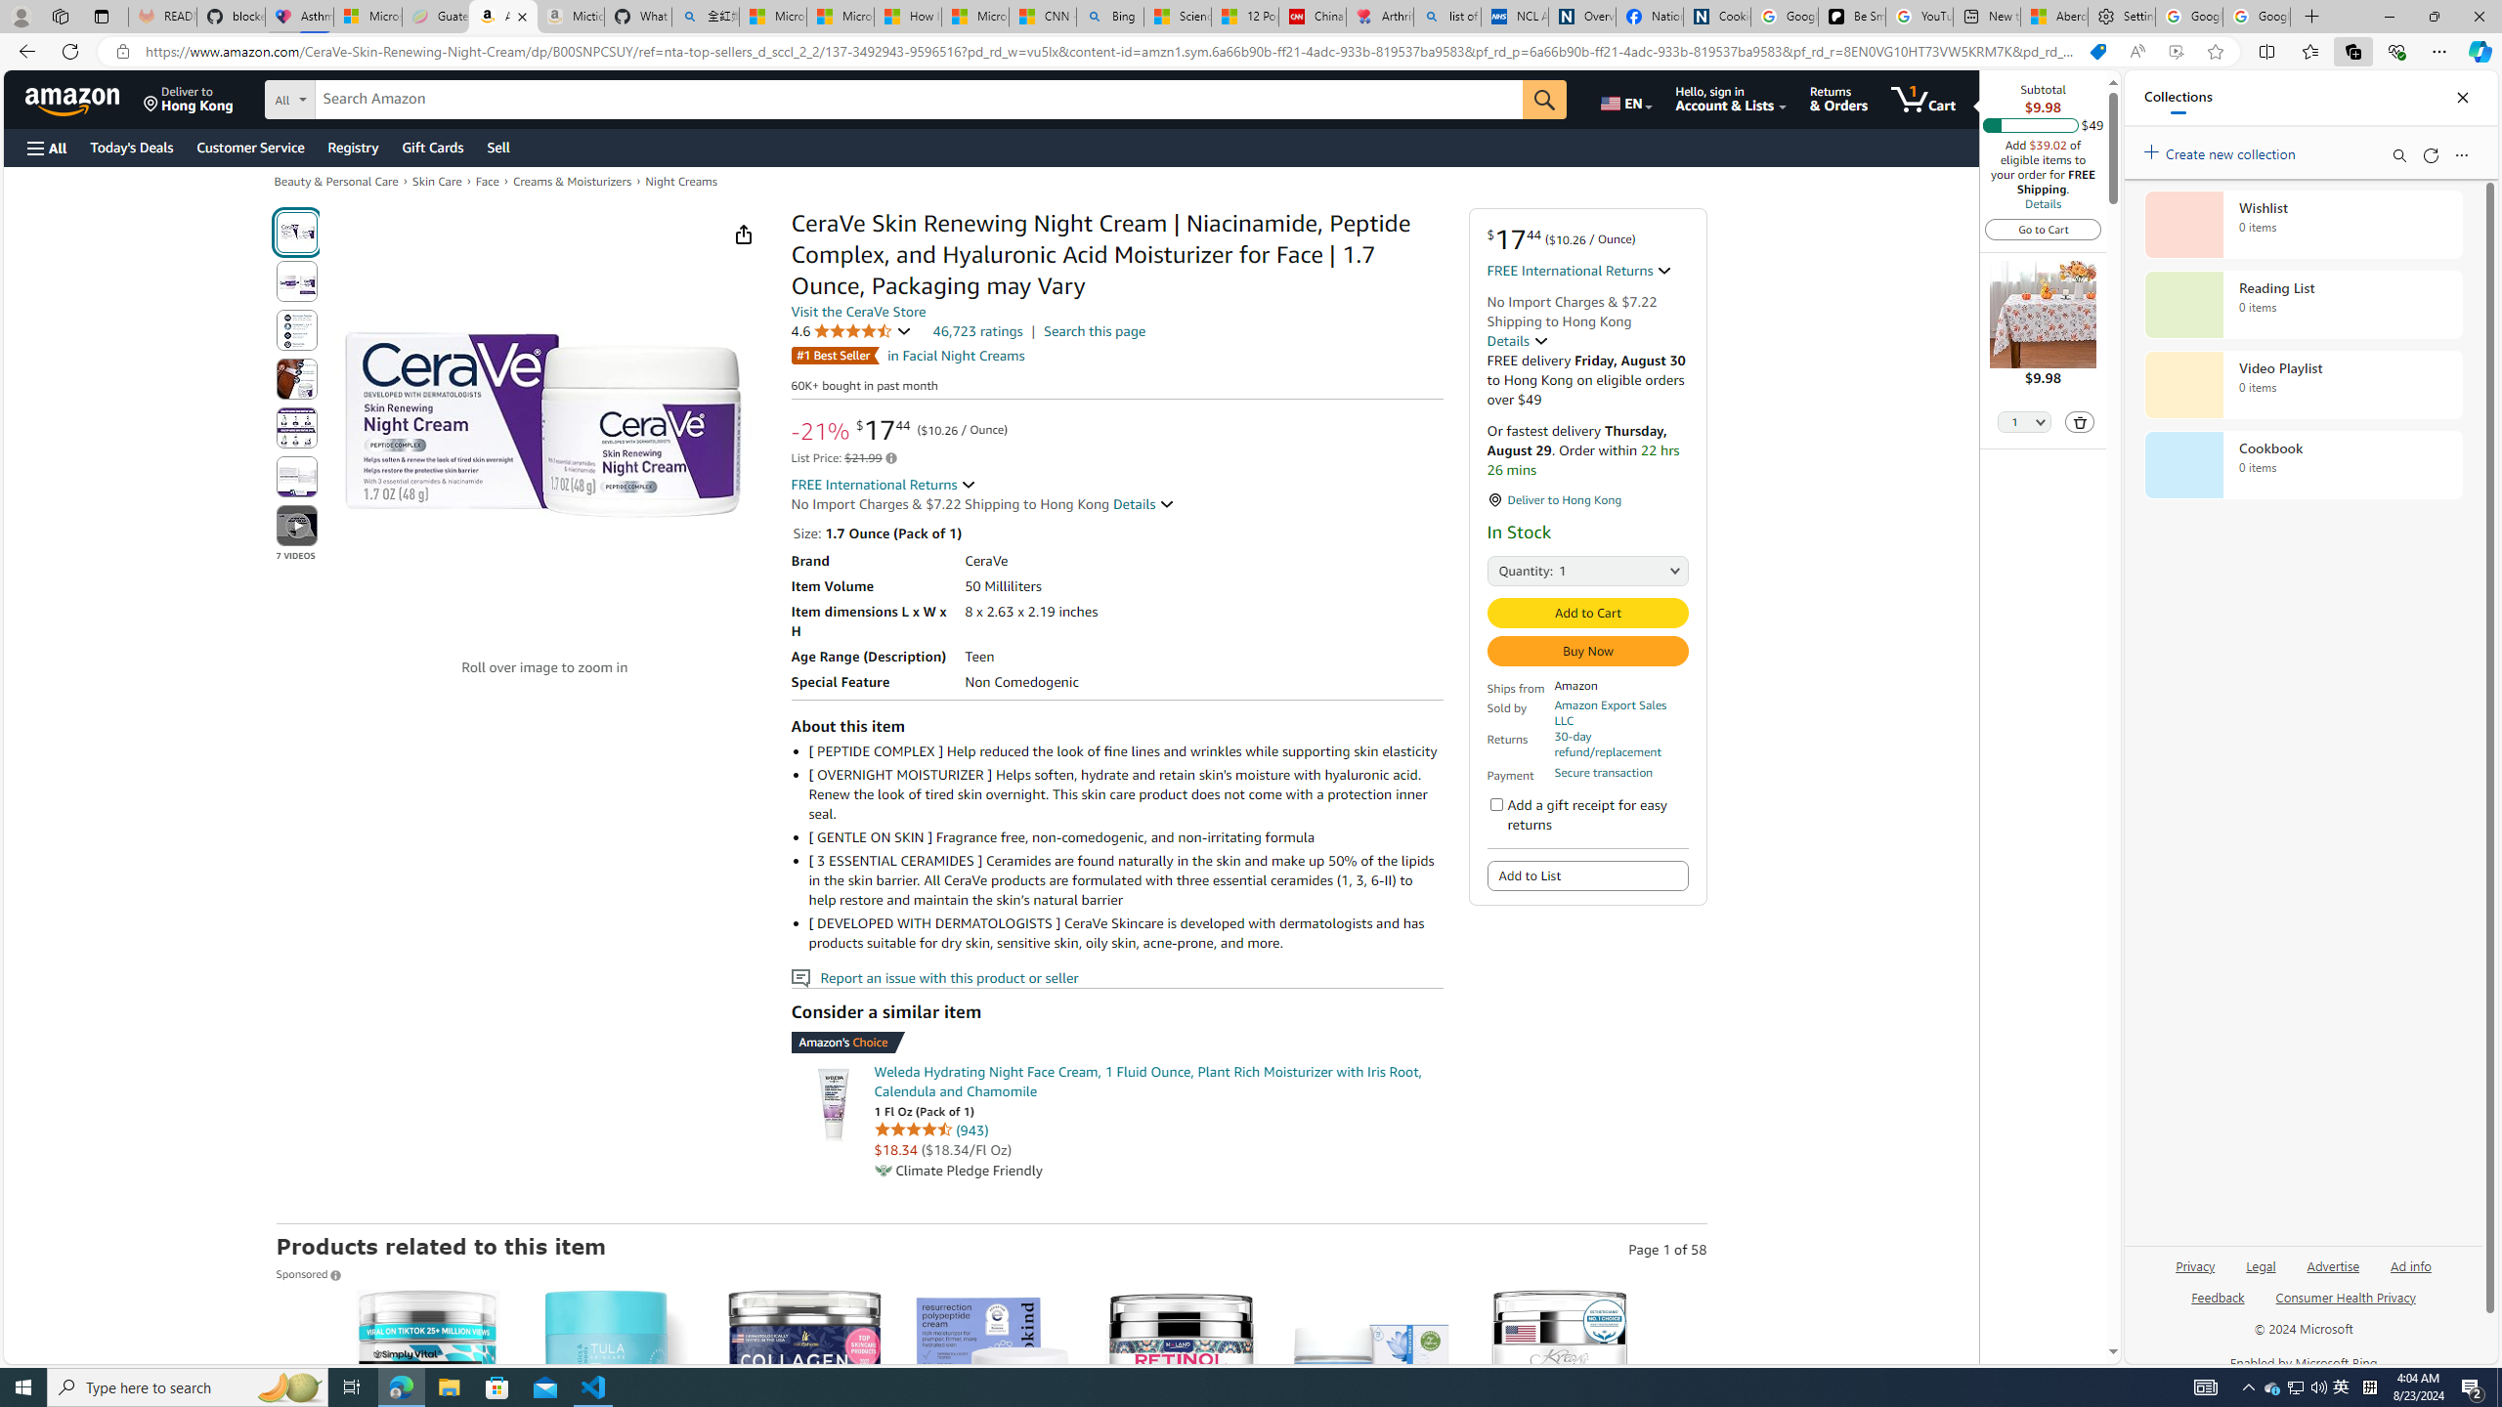 This screenshot has width=2502, height=1407. I want to click on Cookies, so click(1717, 17).